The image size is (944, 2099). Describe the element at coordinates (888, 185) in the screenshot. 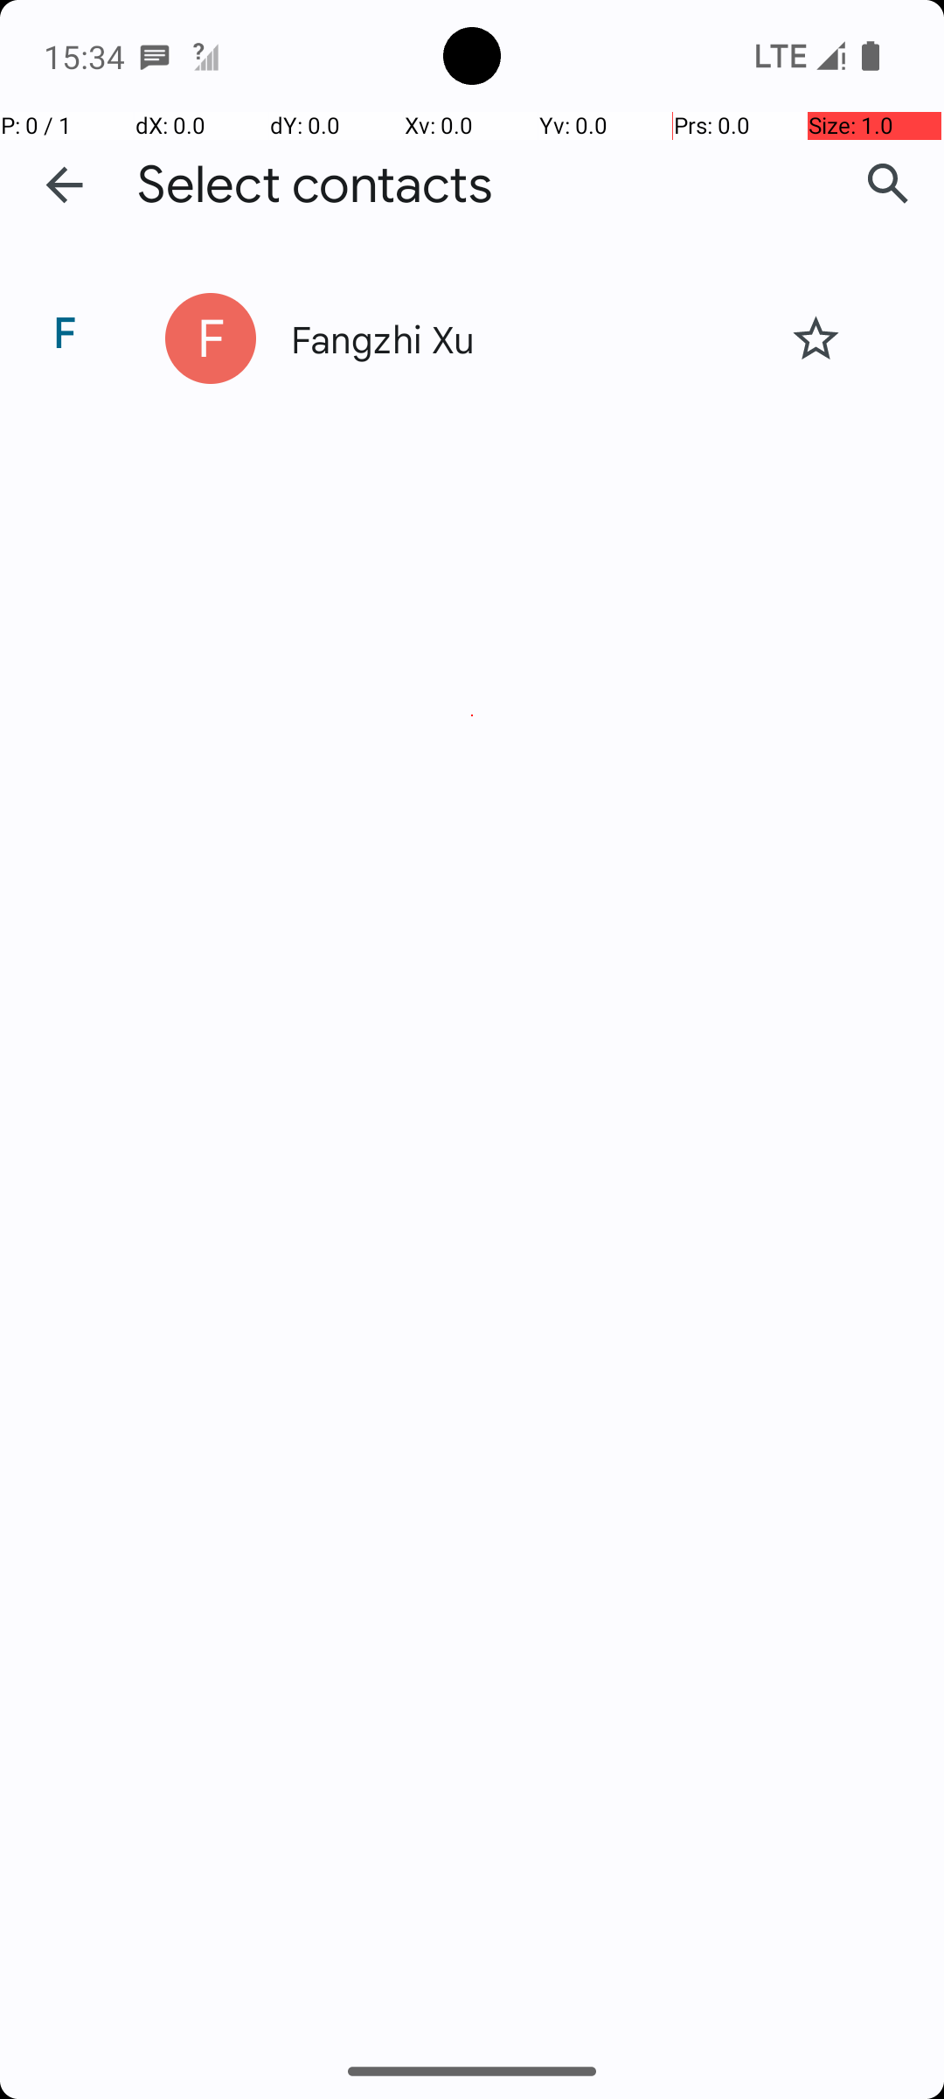

I see `Search contacts` at that location.